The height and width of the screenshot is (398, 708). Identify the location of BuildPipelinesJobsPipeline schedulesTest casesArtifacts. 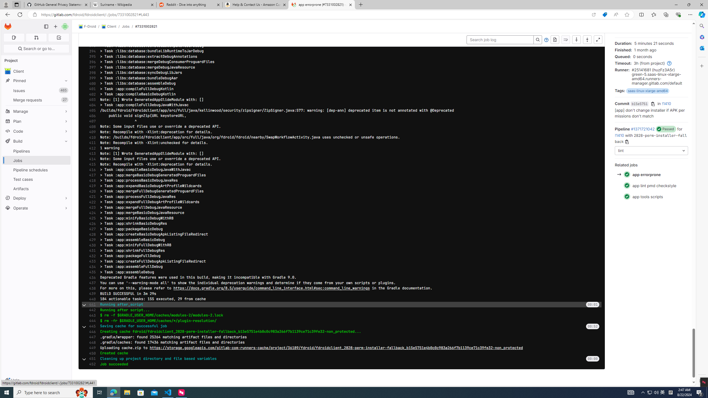
(37, 165).